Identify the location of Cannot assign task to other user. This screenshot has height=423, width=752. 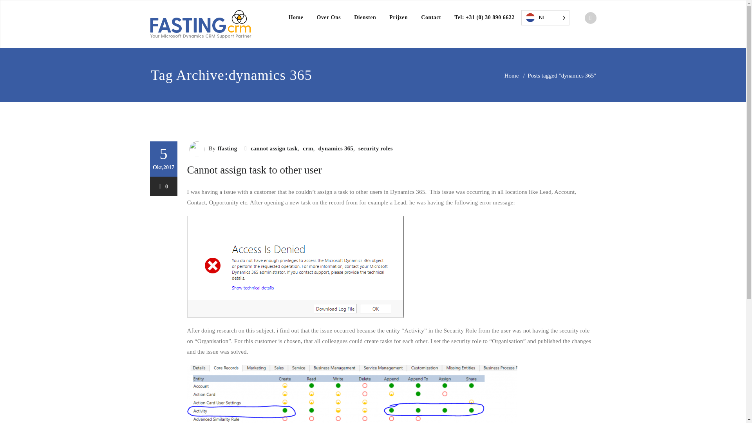
(255, 170).